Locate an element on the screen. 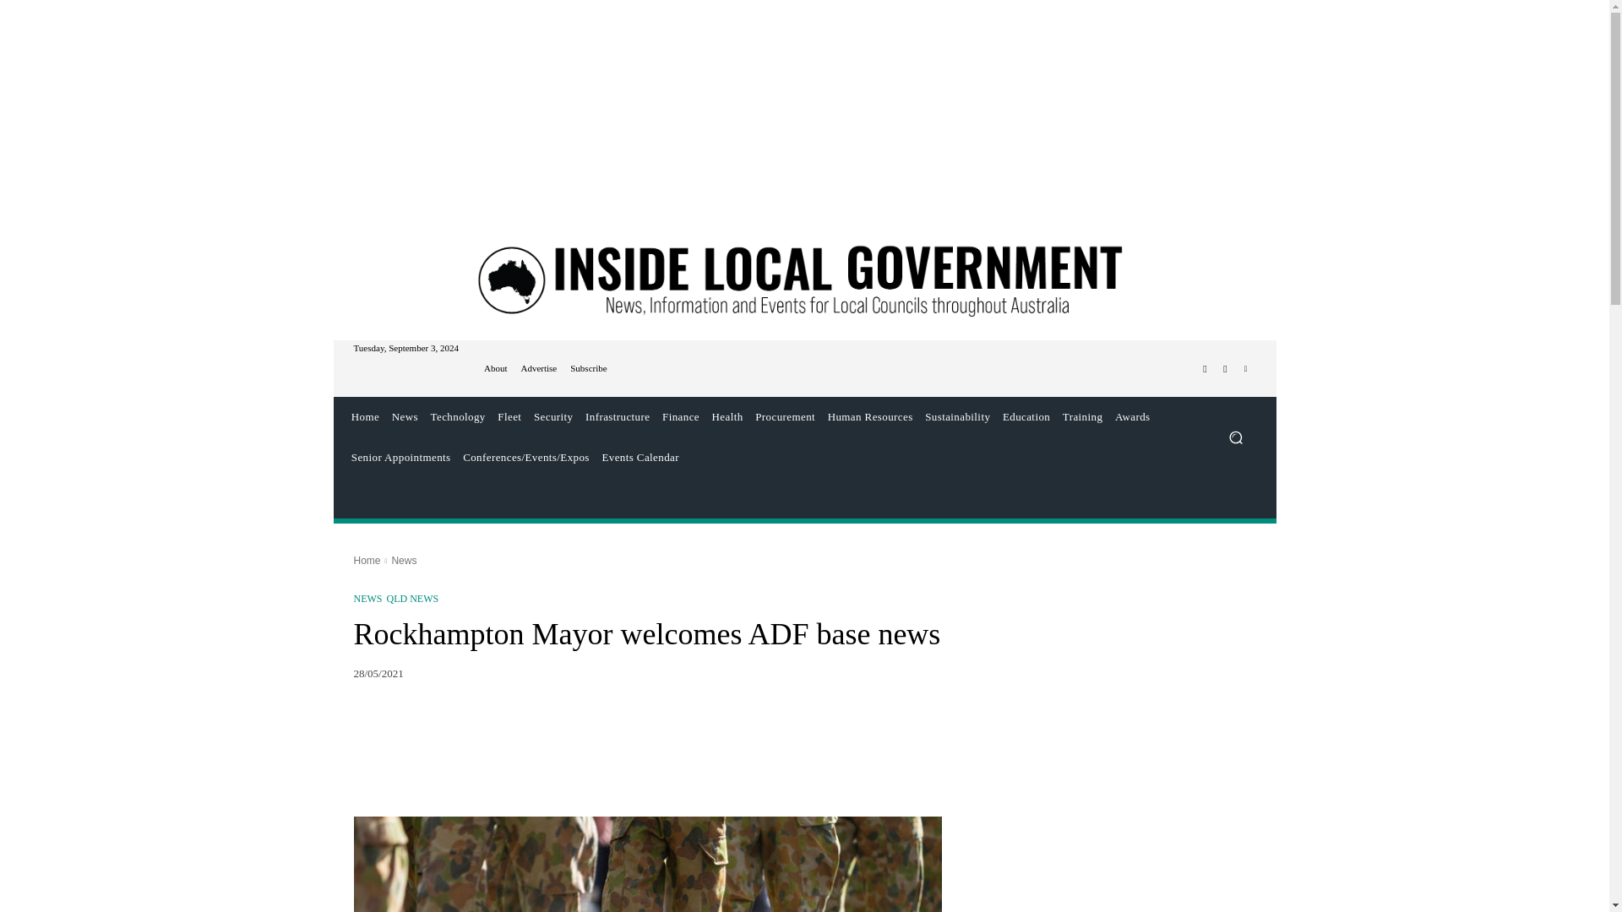 The width and height of the screenshot is (1622, 912). Twitter is located at coordinates (1225, 369).